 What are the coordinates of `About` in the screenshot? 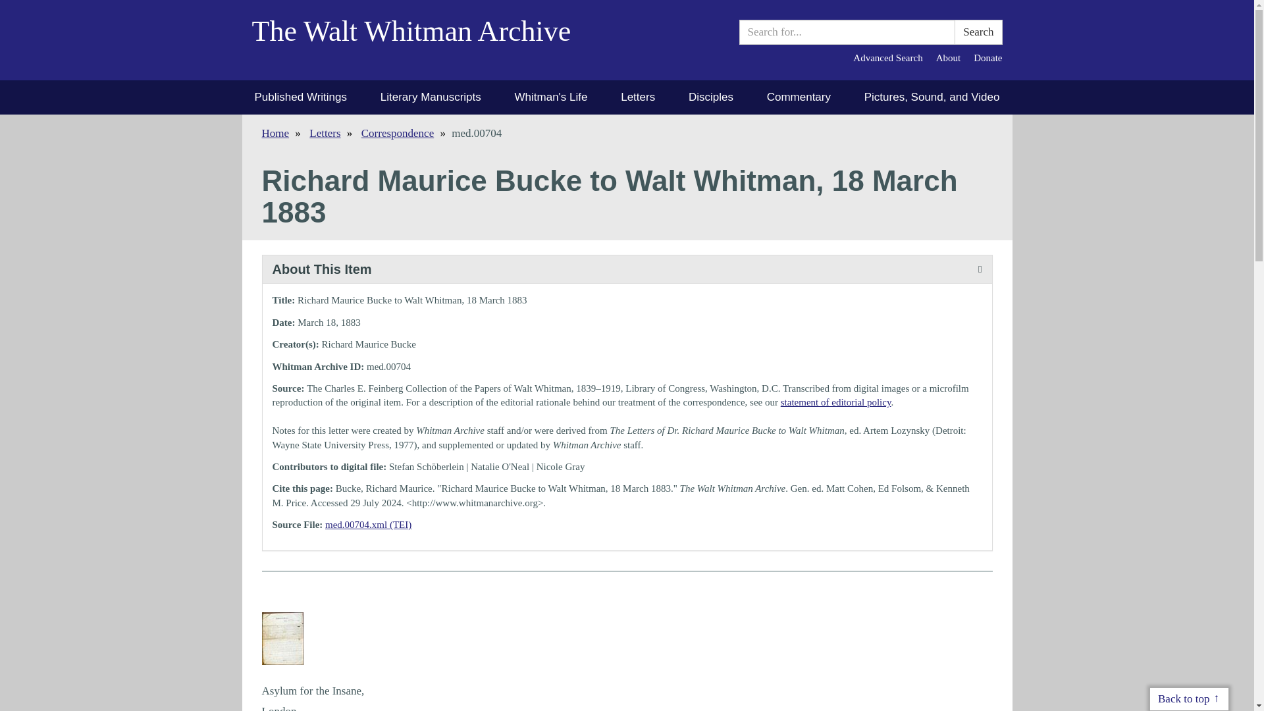 It's located at (948, 58).